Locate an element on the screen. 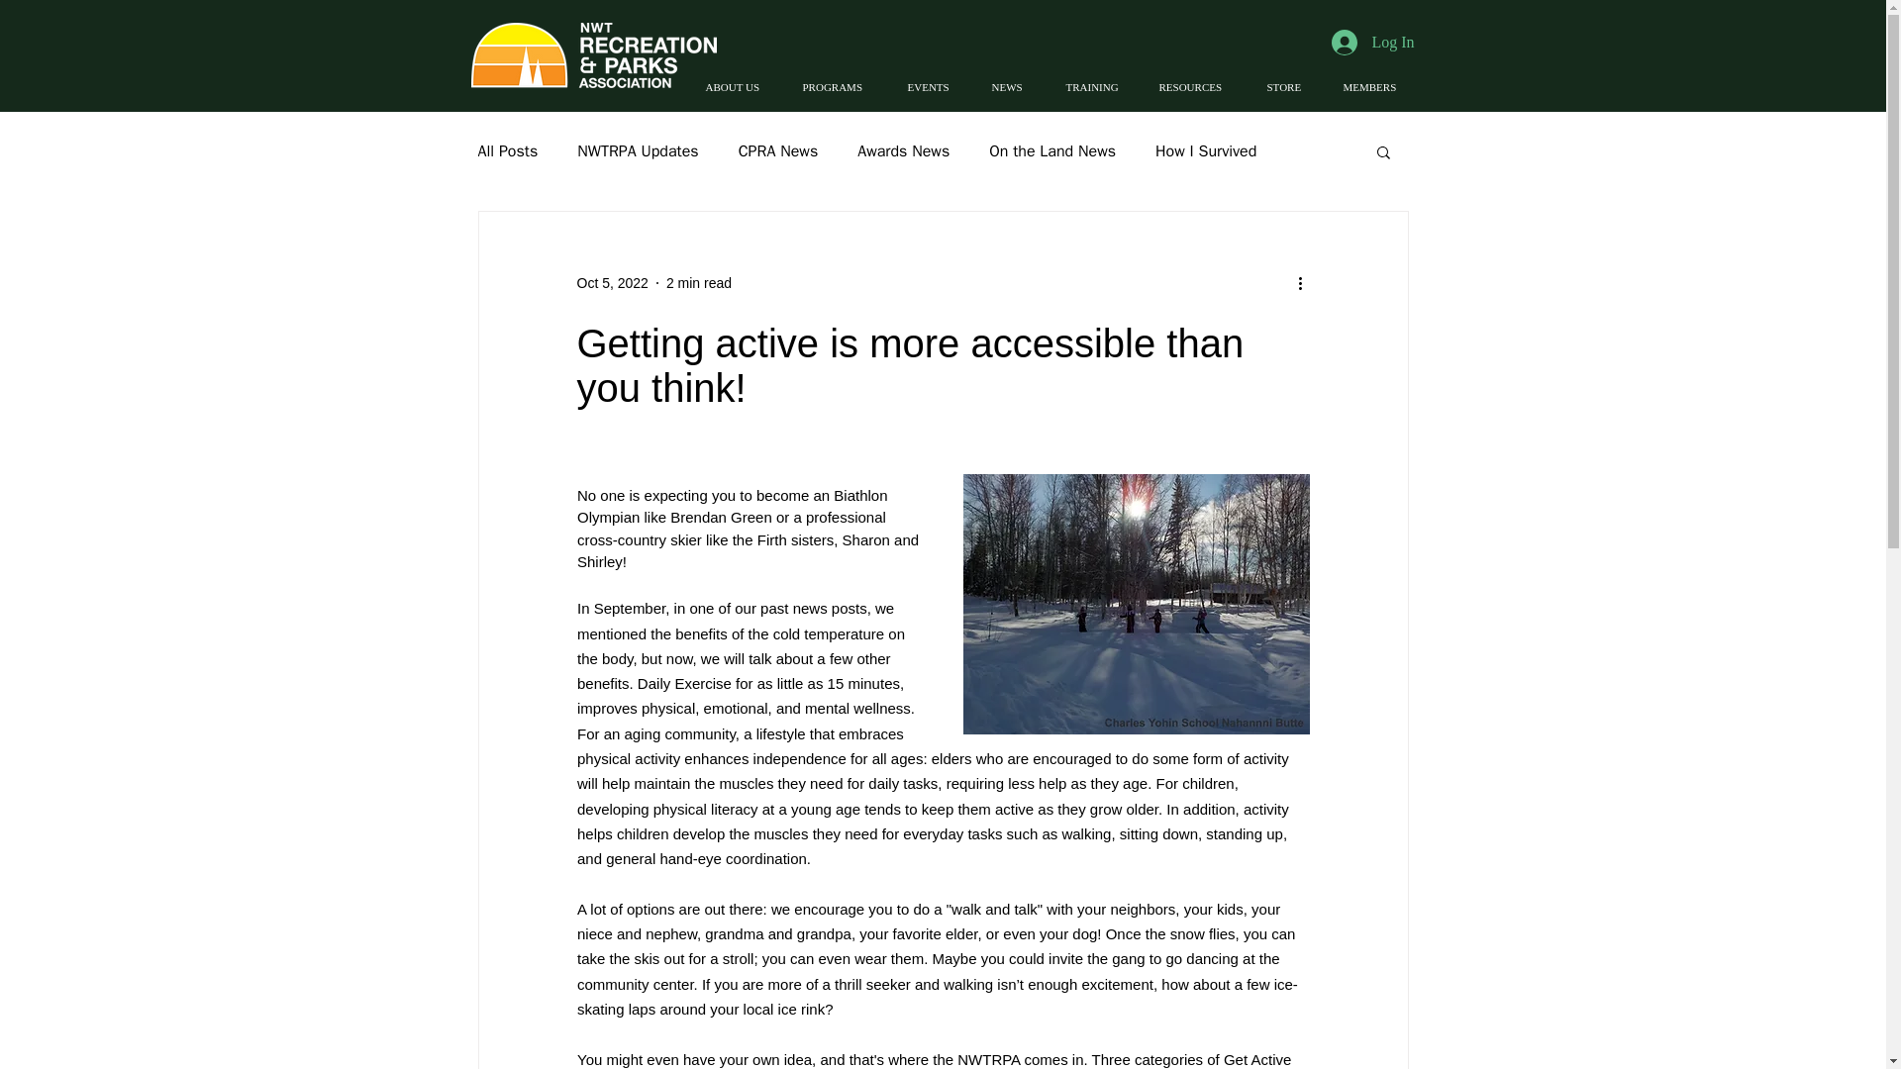 The image size is (1901, 1069). EVENTS is located at coordinates (935, 87).